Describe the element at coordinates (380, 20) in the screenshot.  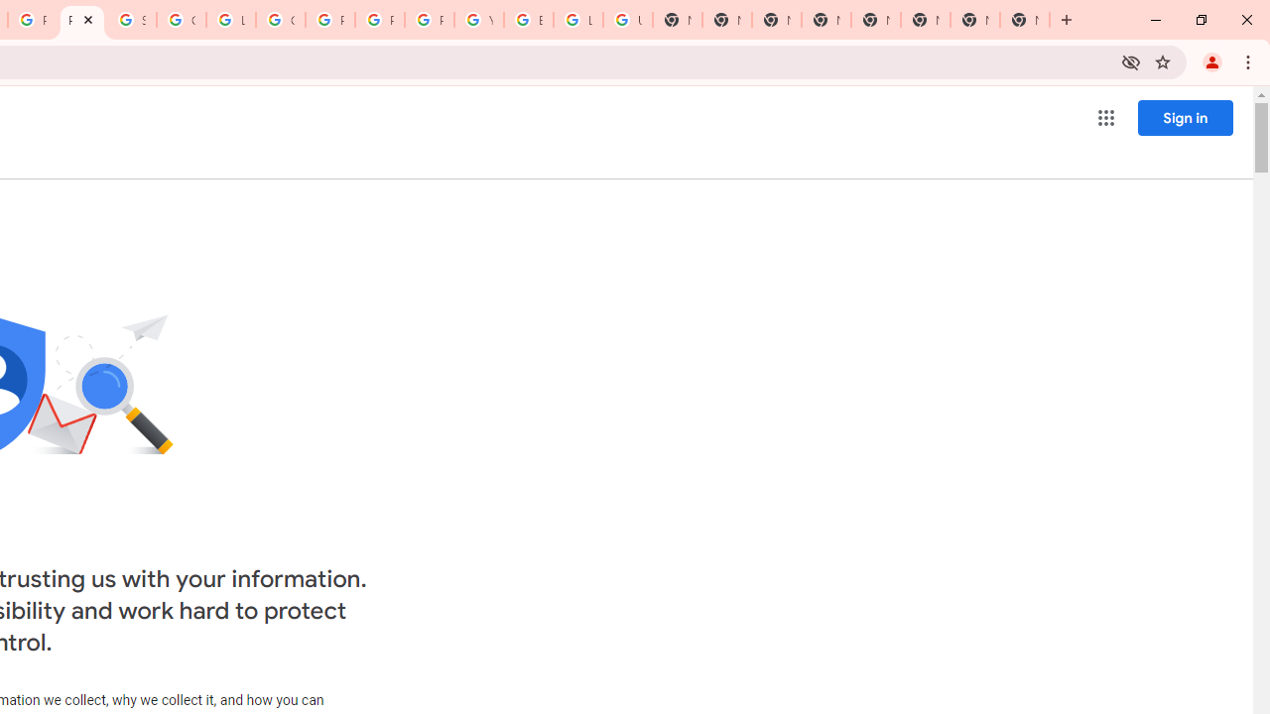
I see `Privacy Help Center - Policies Help` at that location.